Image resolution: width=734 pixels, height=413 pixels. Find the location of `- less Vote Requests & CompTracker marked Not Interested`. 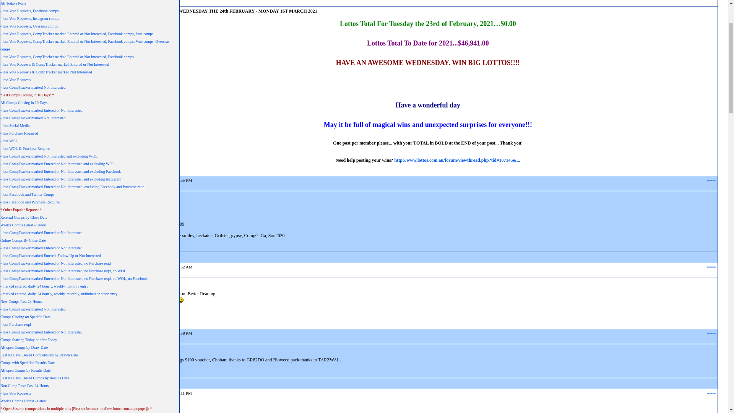

- less Vote Requests & CompTracker marked Not Interested is located at coordinates (46, 152).